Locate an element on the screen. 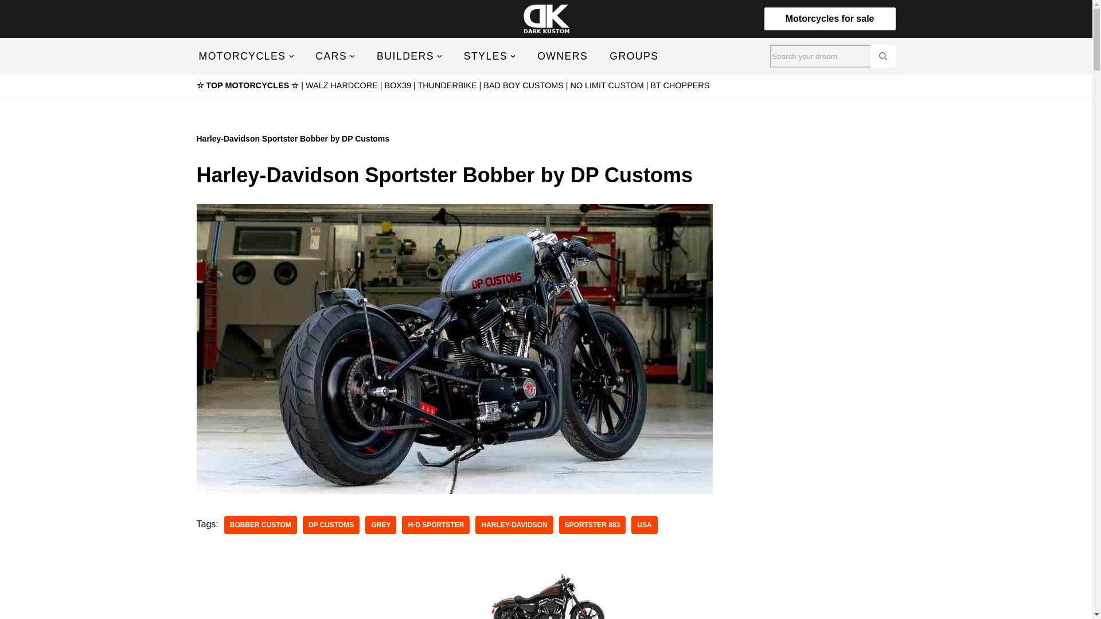 This screenshot has width=1101, height=619. Harley-Davidson is located at coordinates (514, 525).